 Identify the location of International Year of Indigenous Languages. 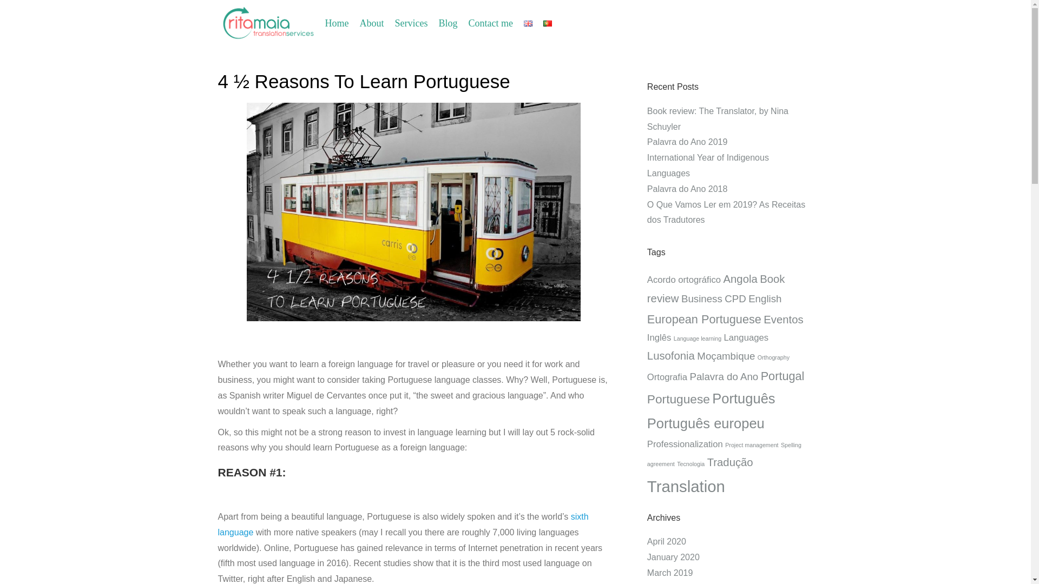
(708, 165).